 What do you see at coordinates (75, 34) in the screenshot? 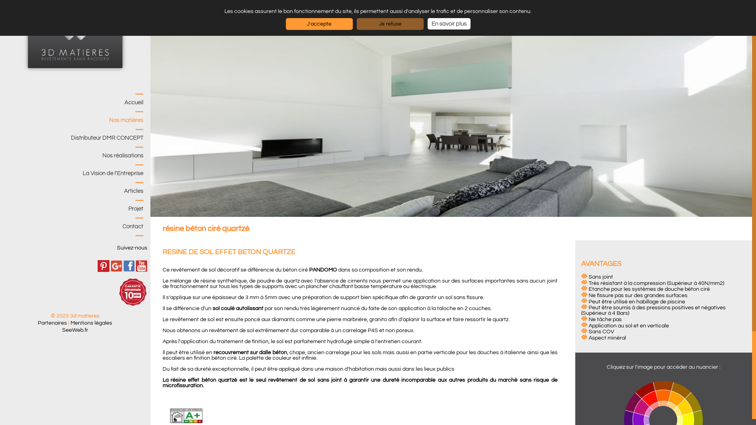
I see `Accueil 3d matieres` at bounding box center [75, 34].